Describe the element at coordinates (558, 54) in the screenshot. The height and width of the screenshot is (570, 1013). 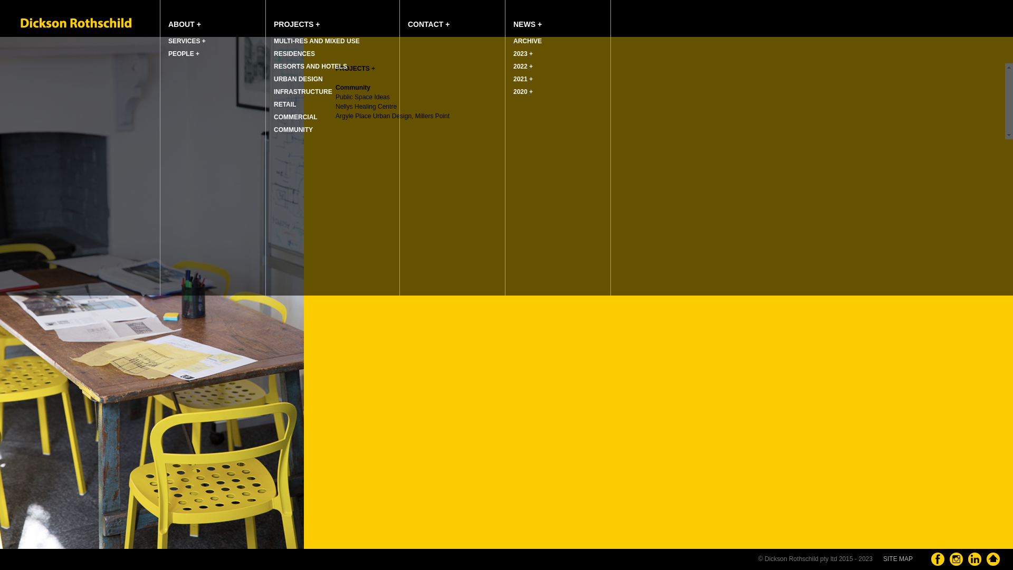
I see `2023 +` at that location.